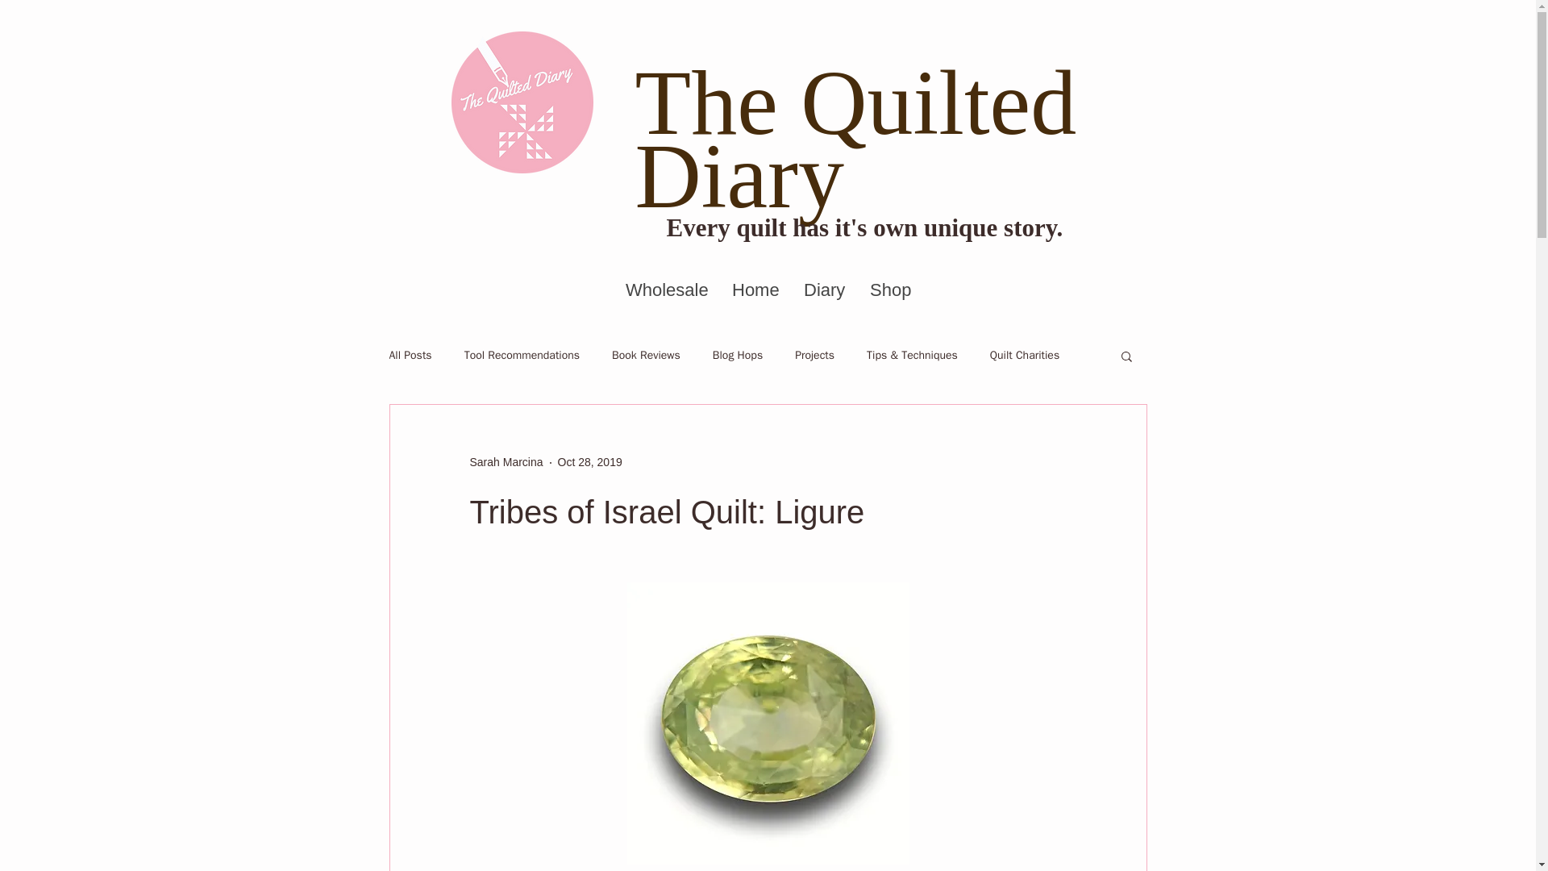  I want to click on Diary, so click(824, 290).